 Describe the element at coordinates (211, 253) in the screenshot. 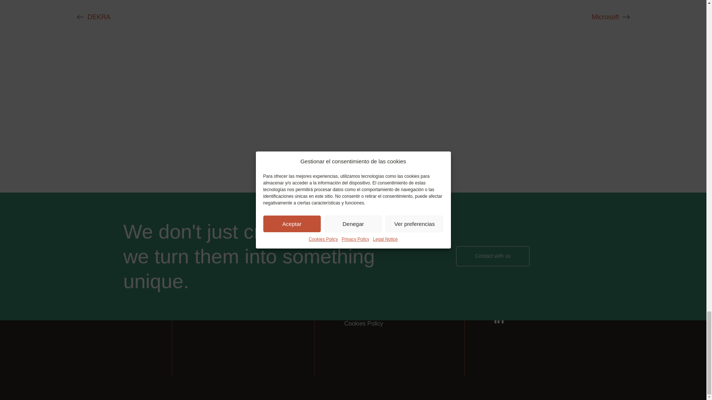

I see `Stands` at that location.